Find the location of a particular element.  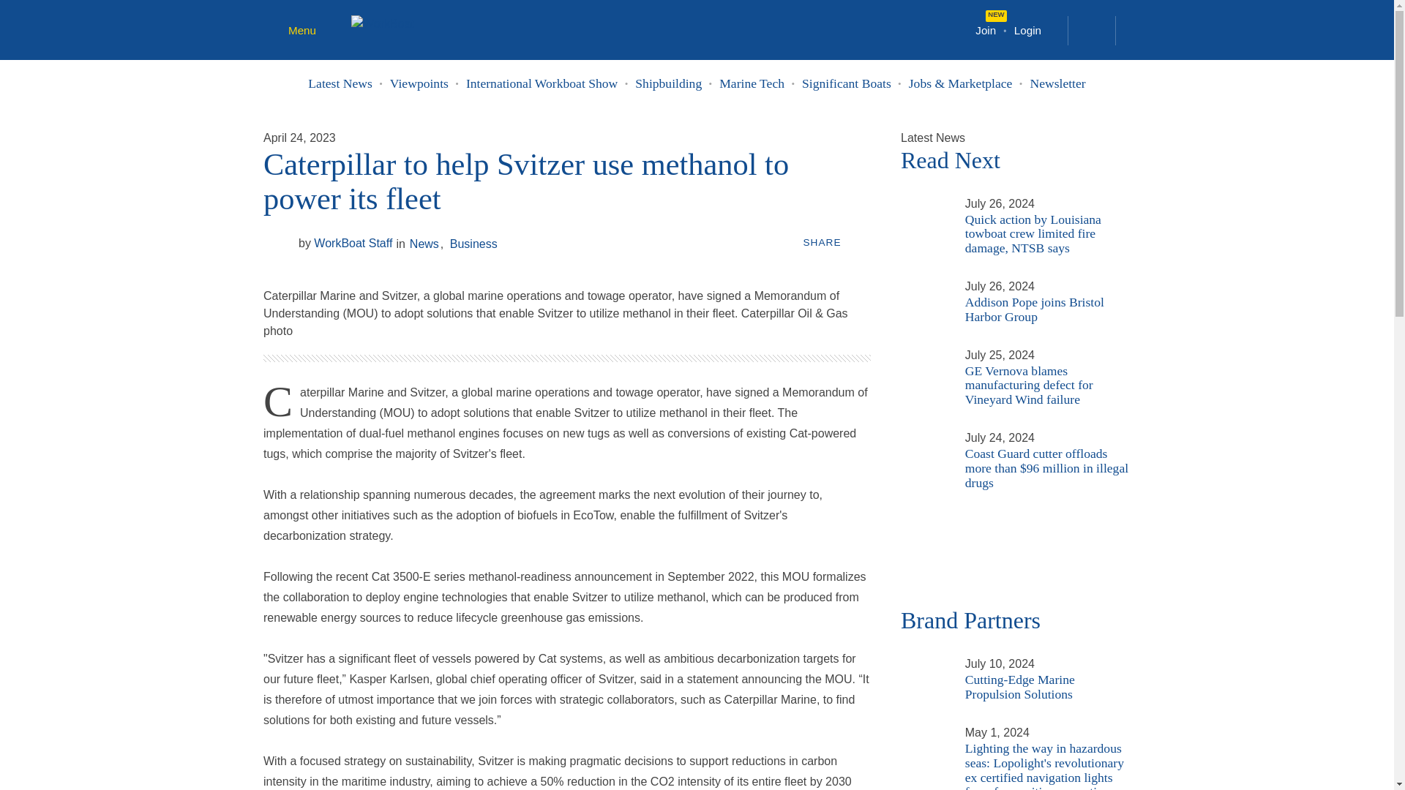

WorkBoat is located at coordinates (383, 22).